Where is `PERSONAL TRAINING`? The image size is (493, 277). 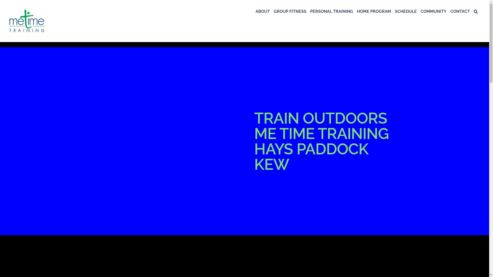
PERSONAL TRAINING is located at coordinates (332, 11).